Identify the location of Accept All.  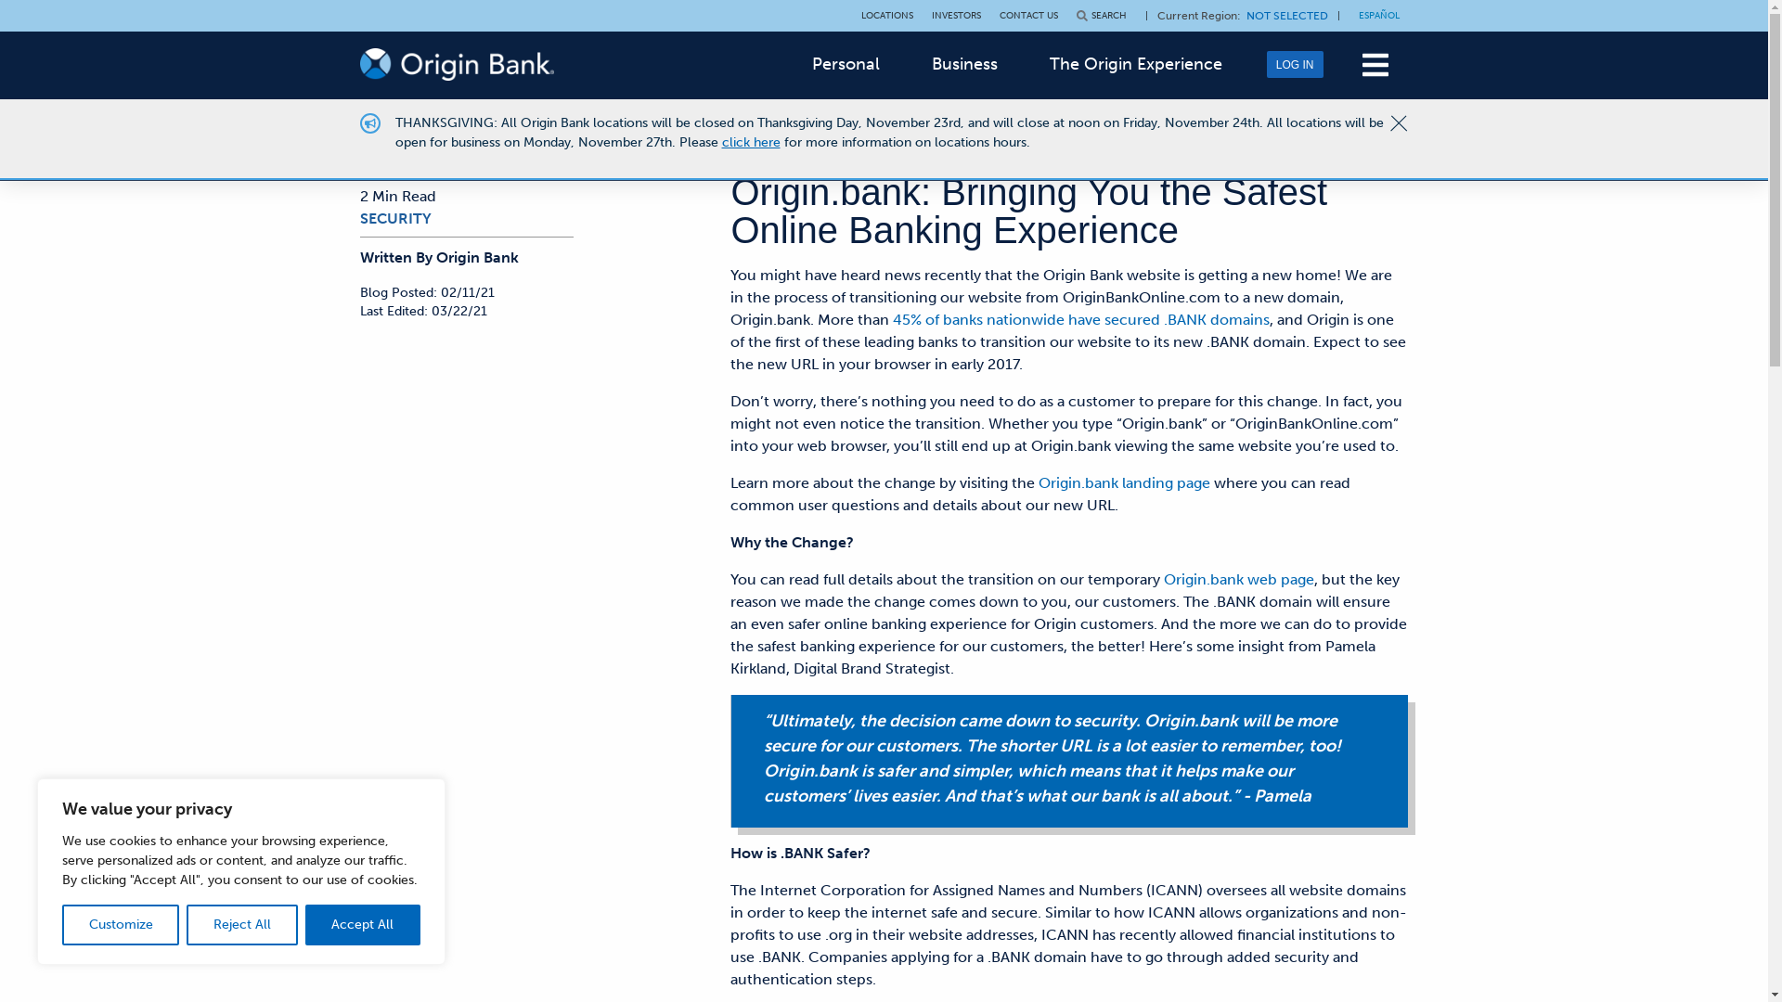
(363, 925).